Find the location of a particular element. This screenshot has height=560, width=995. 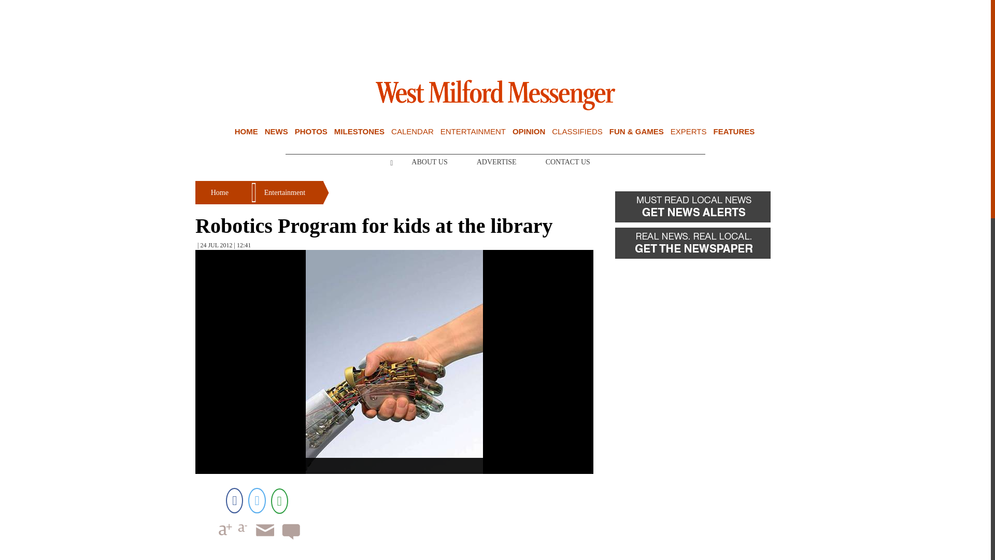

MILESTONES is located at coordinates (359, 132).